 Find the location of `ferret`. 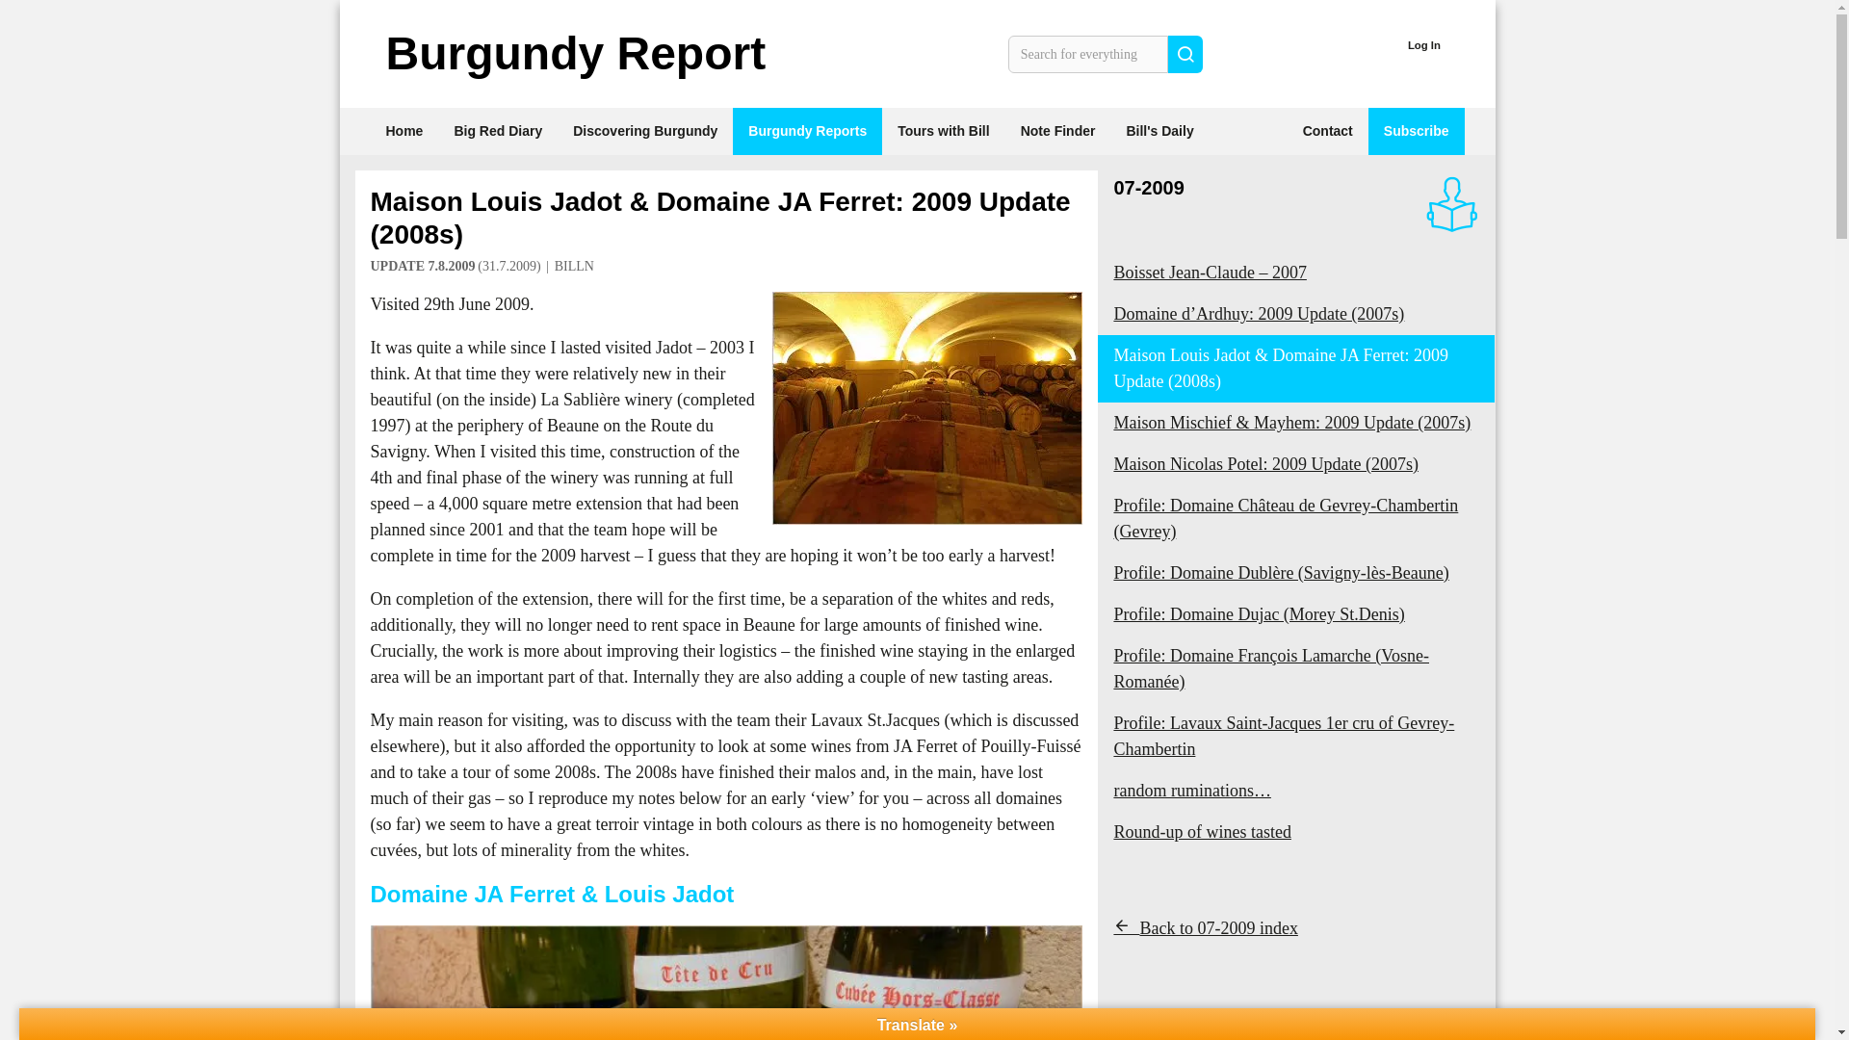

ferret is located at coordinates (726, 982).